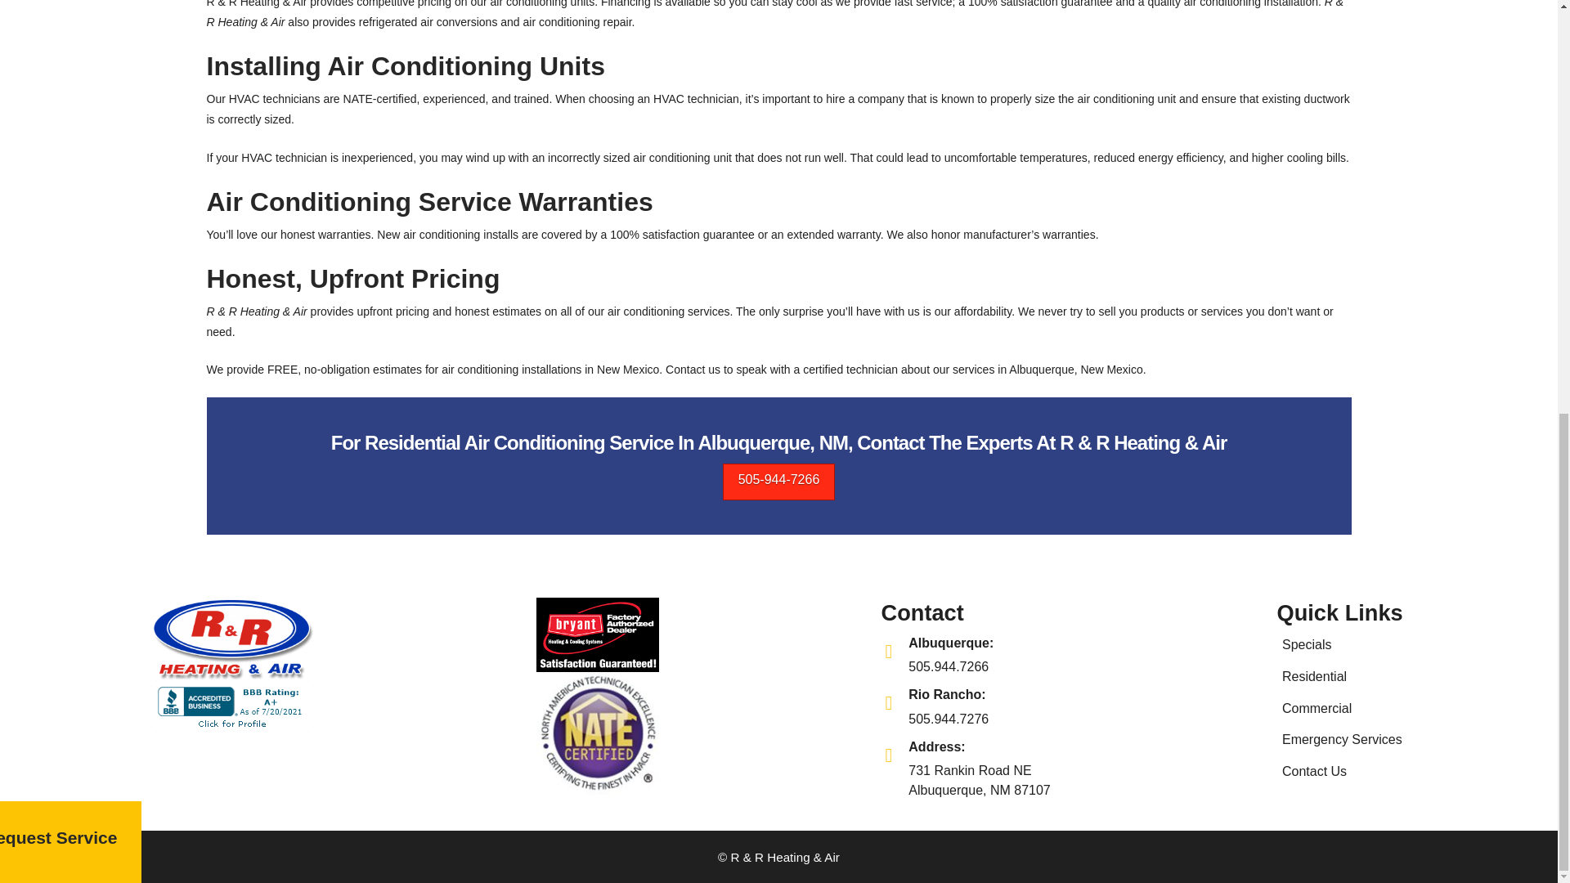 This screenshot has width=1570, height=883. Describe the element at coordinates (1343, 645) in the screenshot. I see `Commercial` at that location.